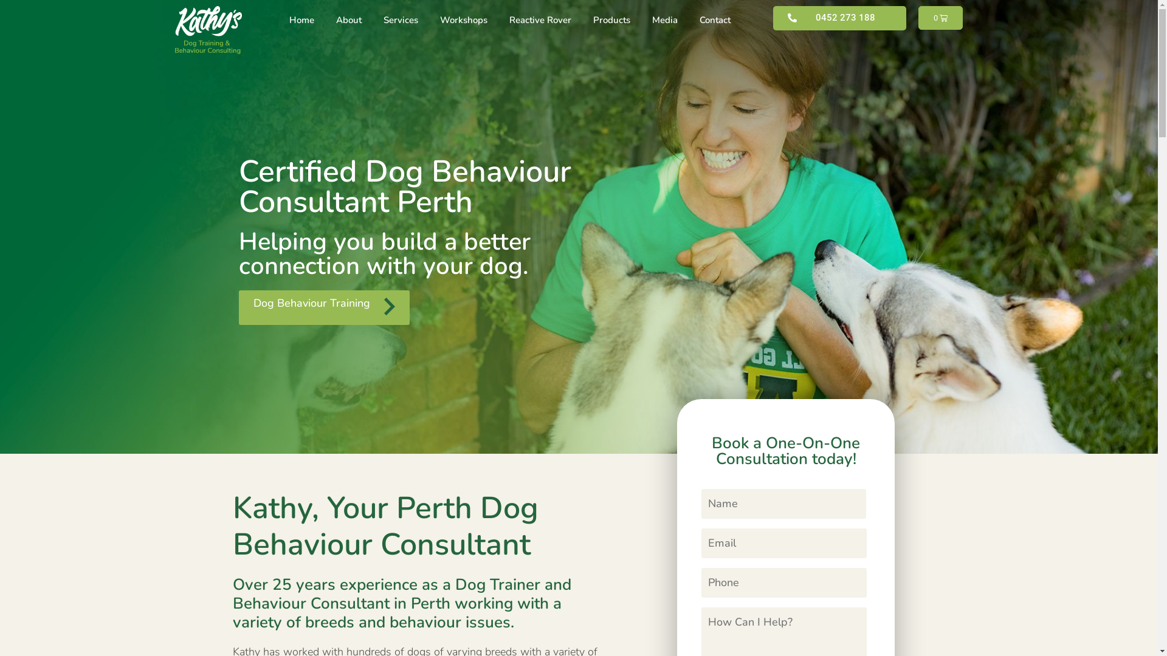  What do you see at coordinates (301, 20) in the screenshot?
I see `Home` at bounding box center [301, 20].